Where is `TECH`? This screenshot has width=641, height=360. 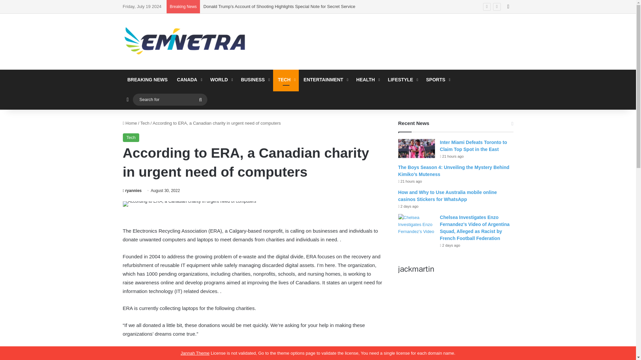
TECH is located at coordinates (286, 79).